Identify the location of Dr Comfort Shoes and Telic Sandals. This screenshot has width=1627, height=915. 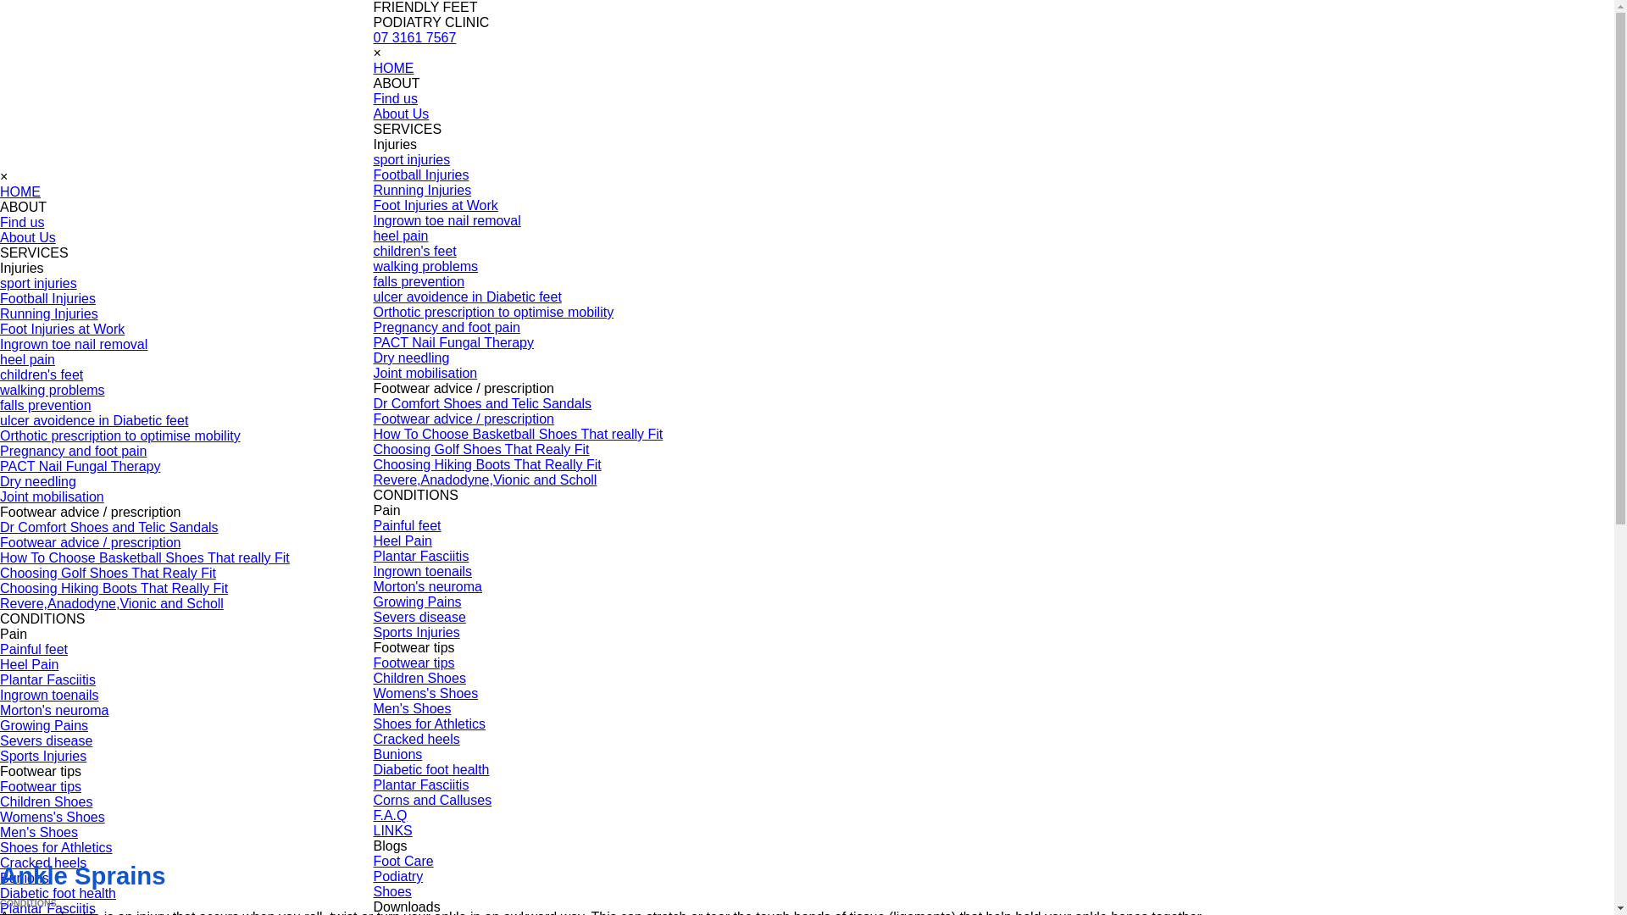
(482, 403).